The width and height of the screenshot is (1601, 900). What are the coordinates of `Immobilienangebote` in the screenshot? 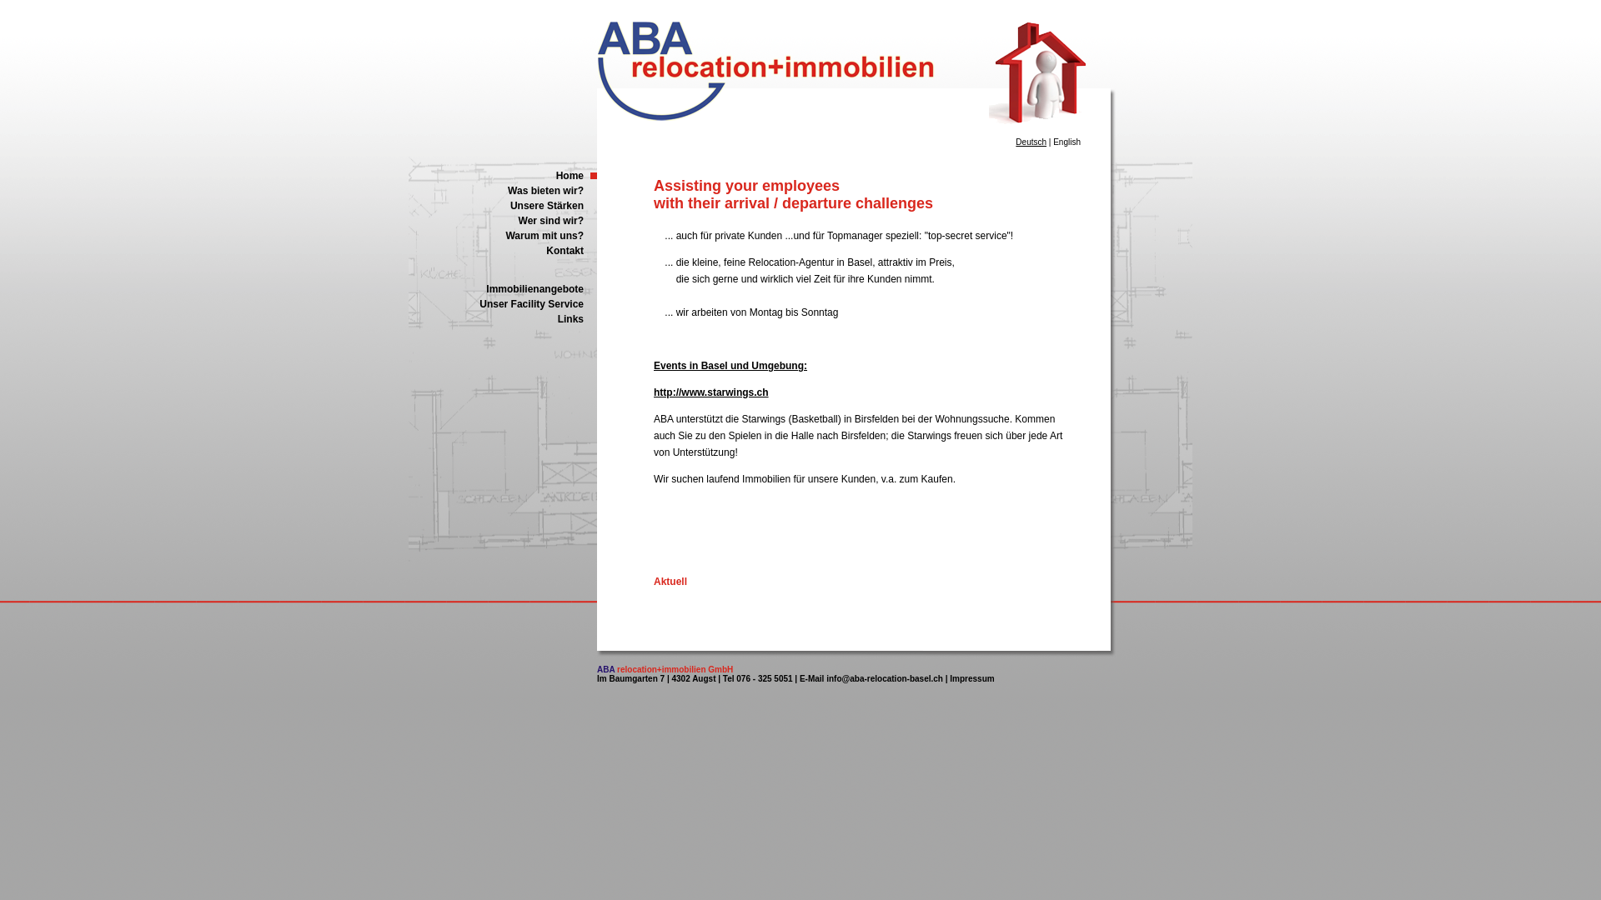 It's located at (502, 289).